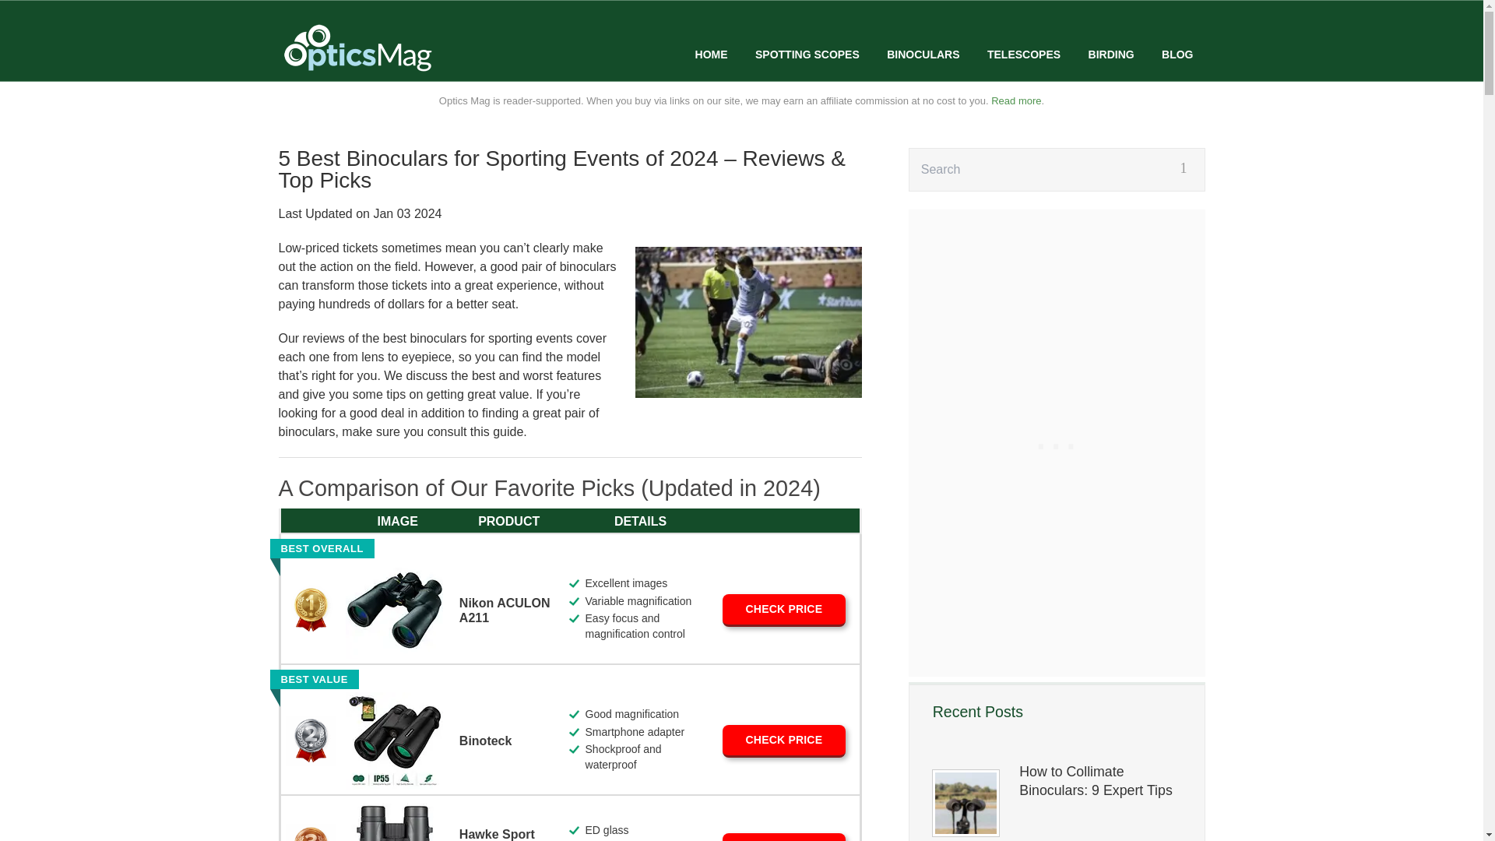  Describe the element at coordinates (783, 837) in the screenshot. I see `CHECK PRICE` at that location.